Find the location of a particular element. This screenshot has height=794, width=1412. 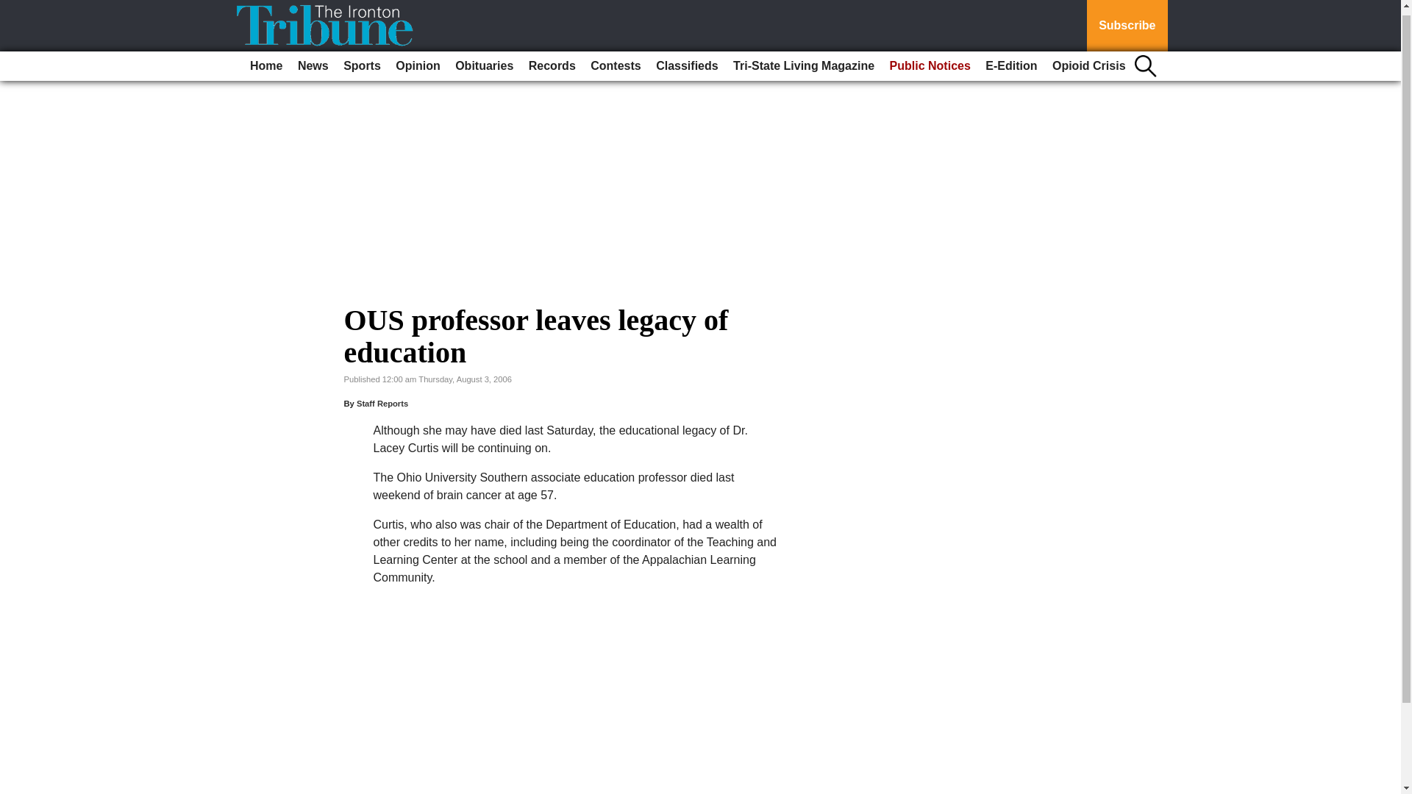

Opioid Crisis is located at coordinates (1088, 60).